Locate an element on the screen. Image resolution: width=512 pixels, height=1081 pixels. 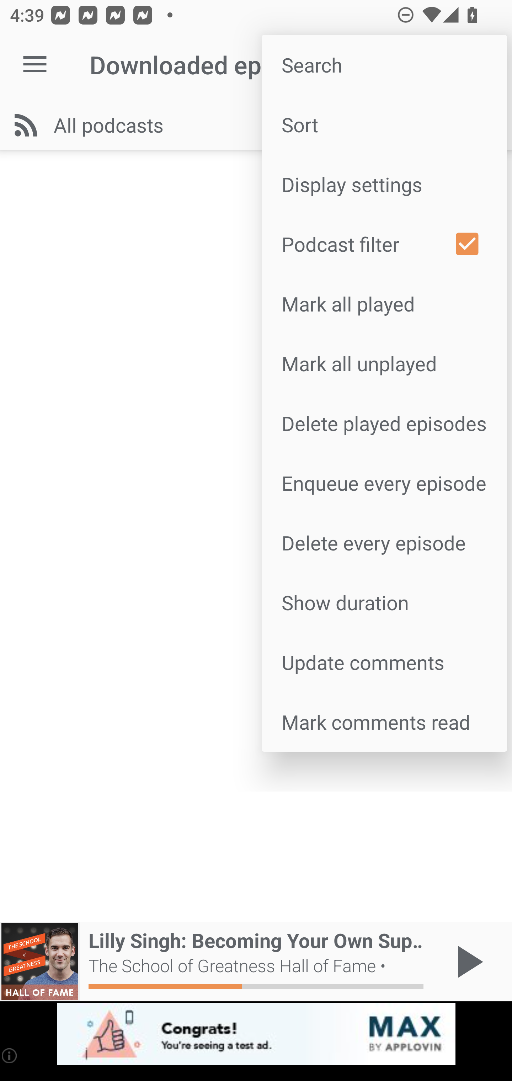
Update comments is located at coordinates (384, 662).